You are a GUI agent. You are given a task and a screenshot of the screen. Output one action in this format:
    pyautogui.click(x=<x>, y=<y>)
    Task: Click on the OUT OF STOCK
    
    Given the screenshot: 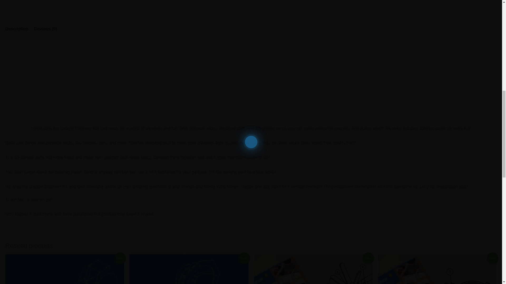 What is the action you would take?
    pyautogui.click(x=437, y=269)
    